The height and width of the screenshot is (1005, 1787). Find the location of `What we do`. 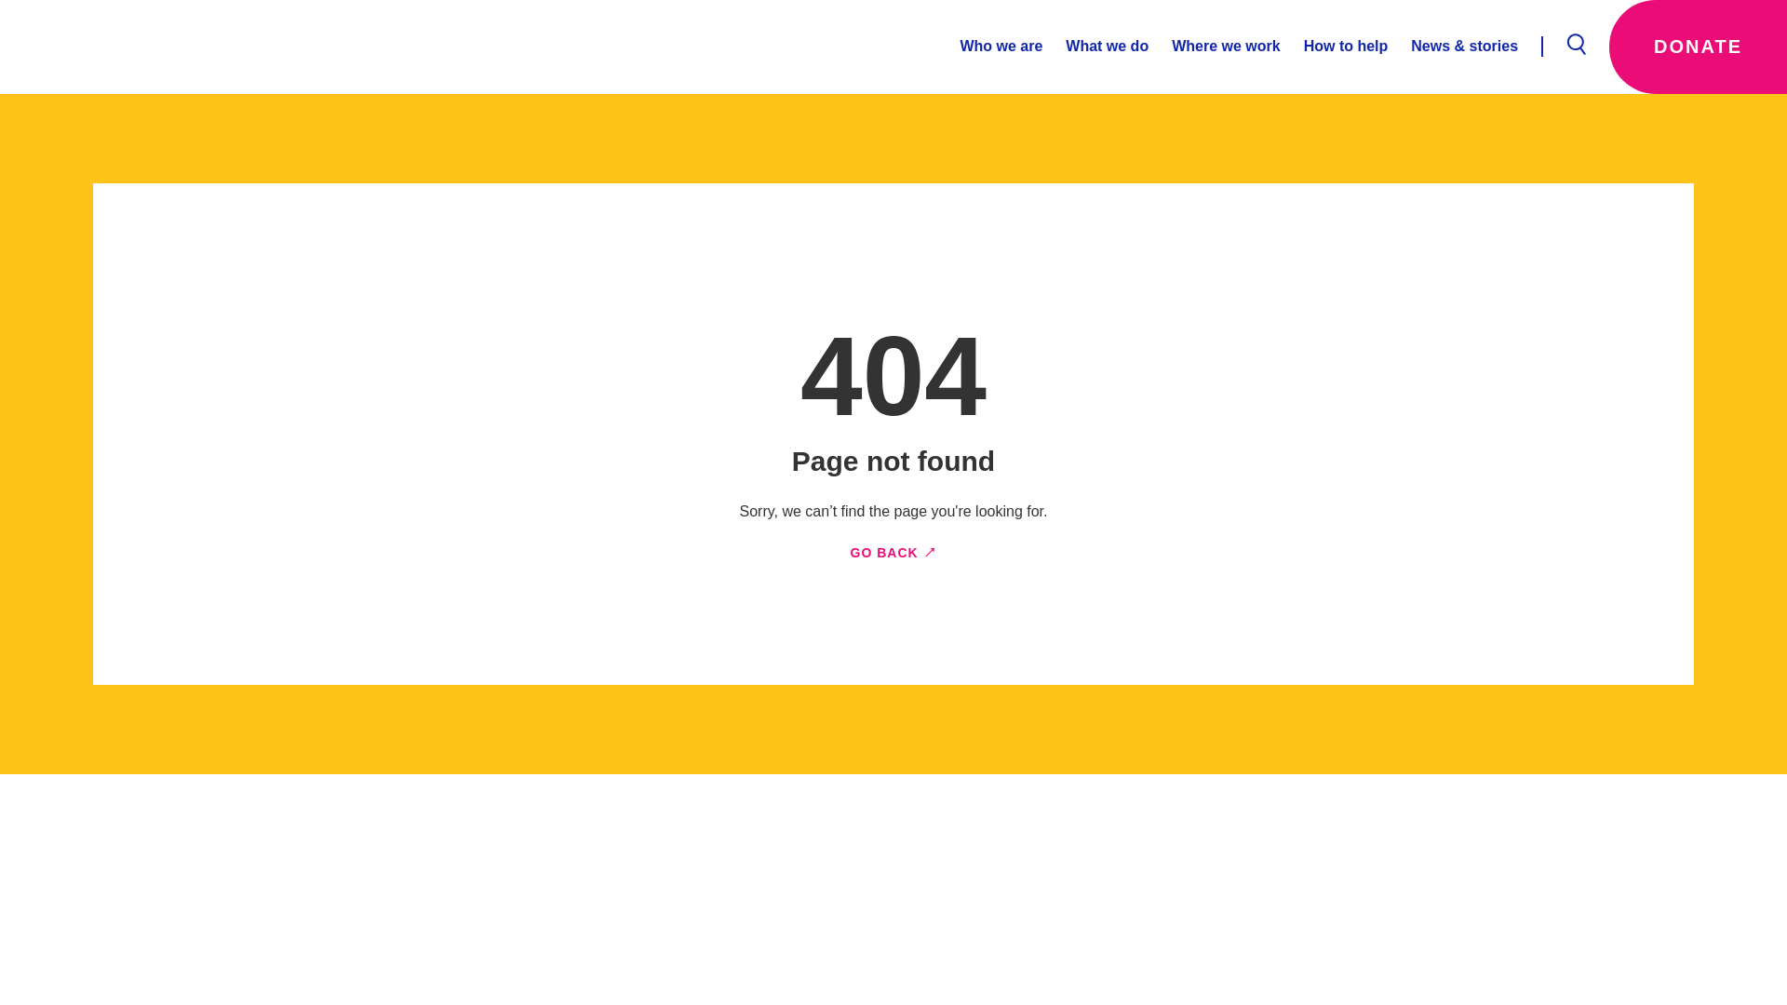

What we do is located at coordinates (1095, 47).